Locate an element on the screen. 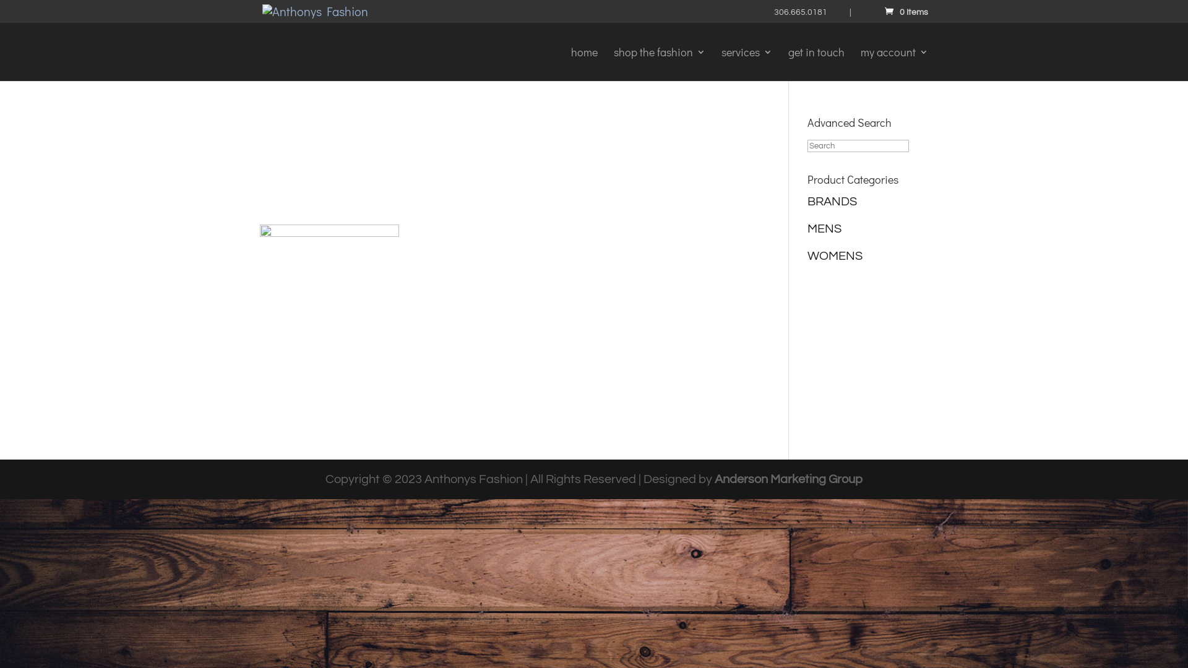 This screenshot has height=668, width=1188. 306.665.0181 is located at coordinates (801, 15).